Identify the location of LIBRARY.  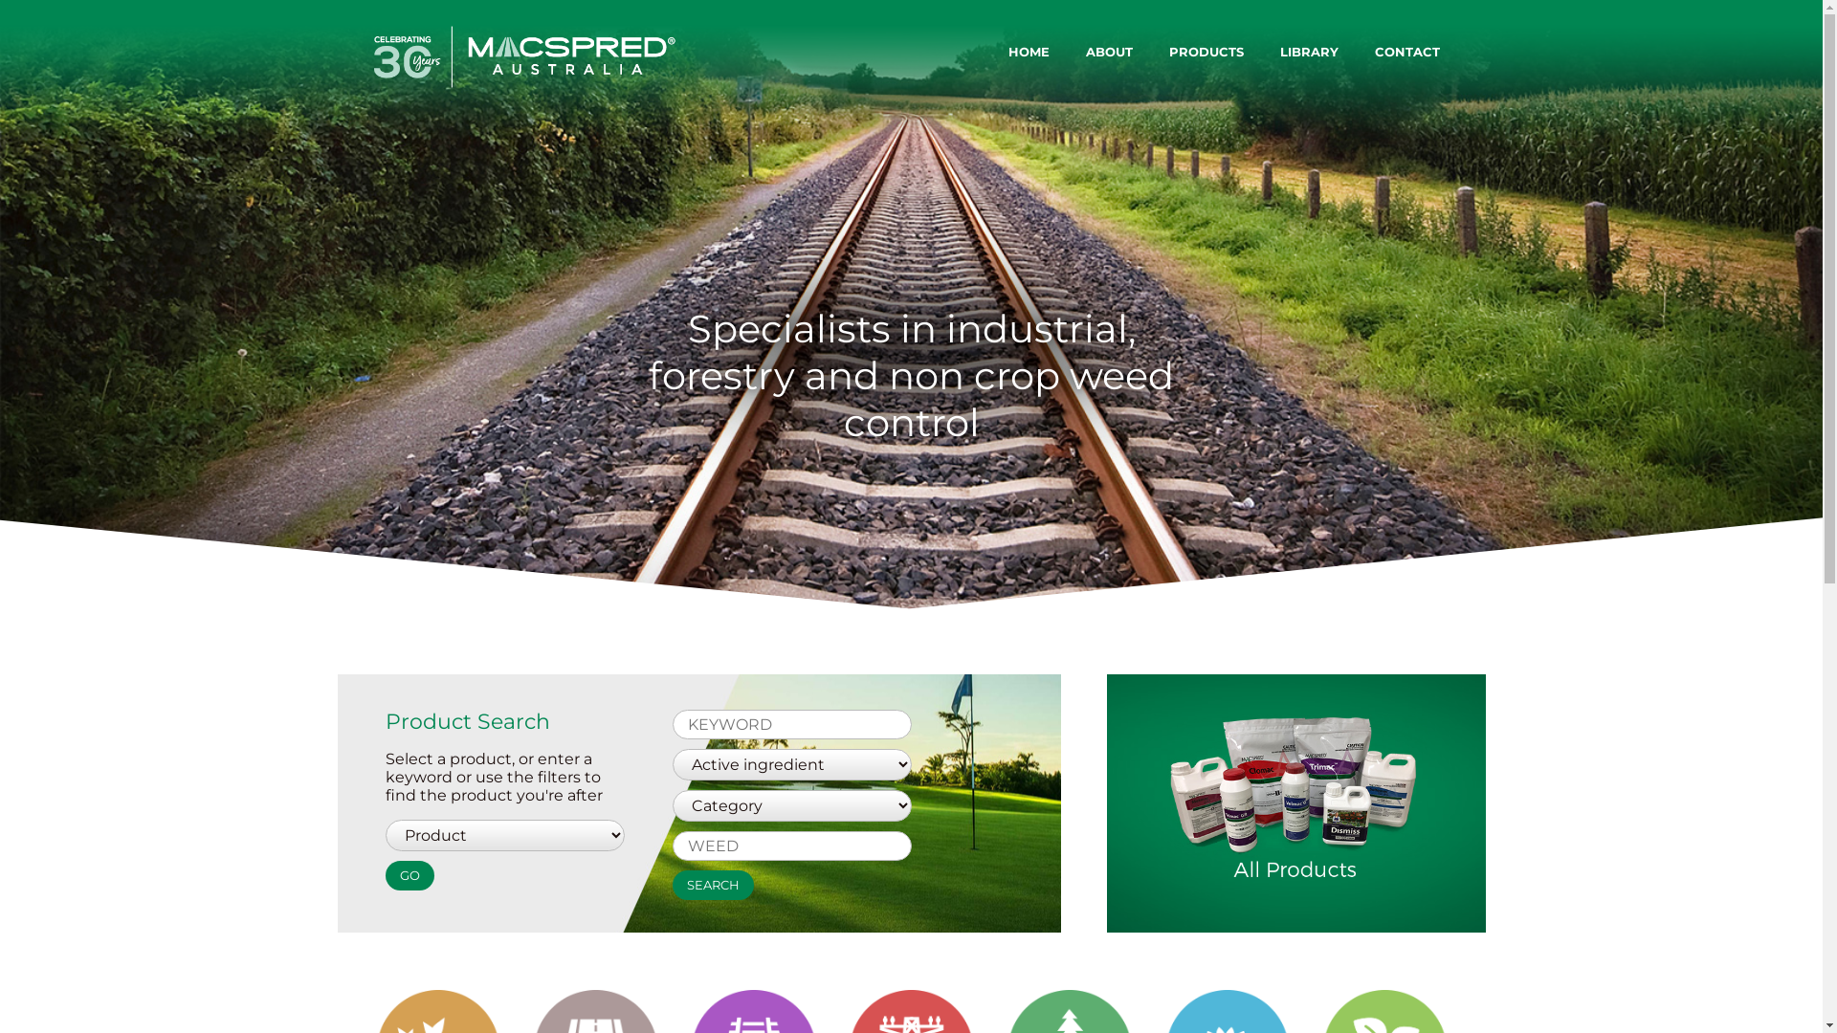
(1303, 52).